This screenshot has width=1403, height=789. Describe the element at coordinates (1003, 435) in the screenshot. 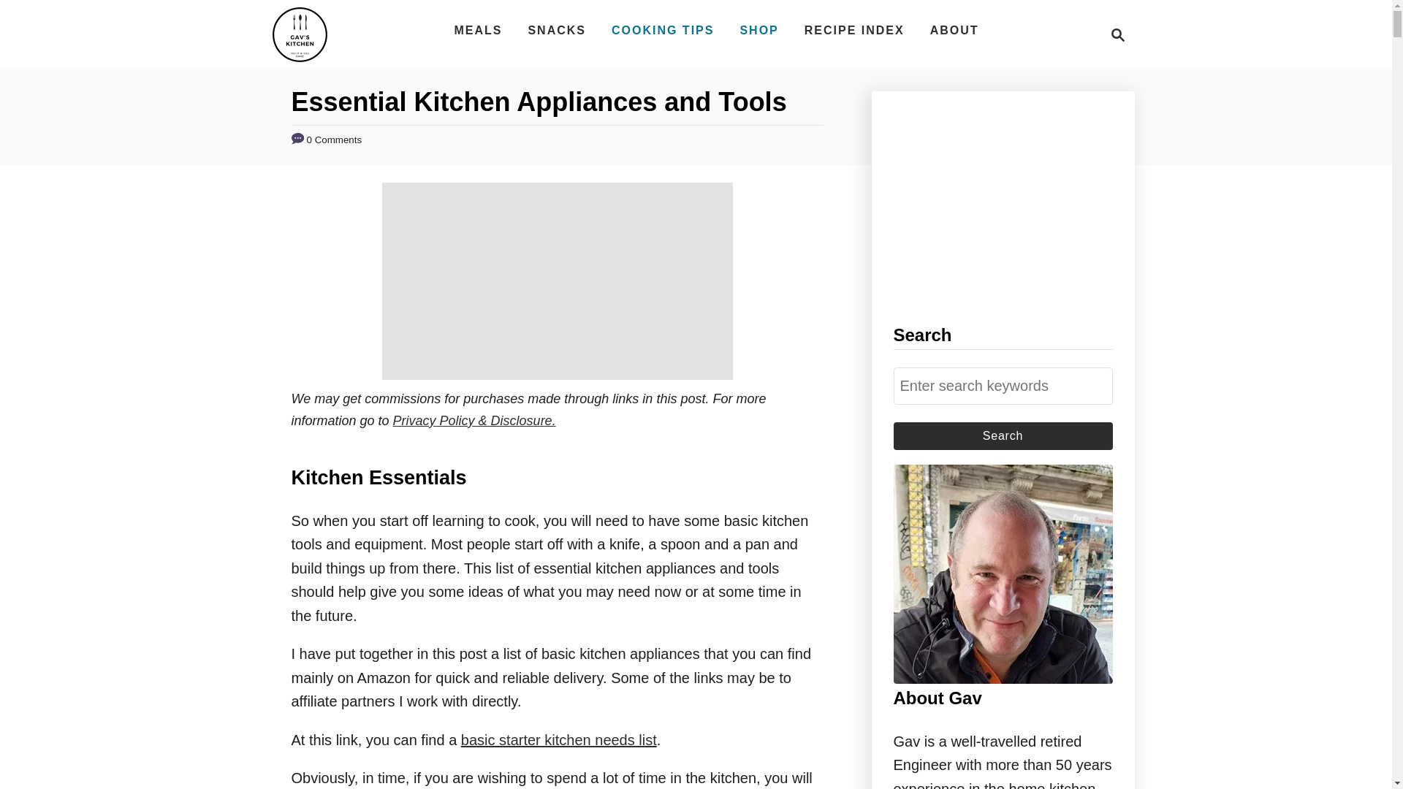

I see `SNACKS` at that location.